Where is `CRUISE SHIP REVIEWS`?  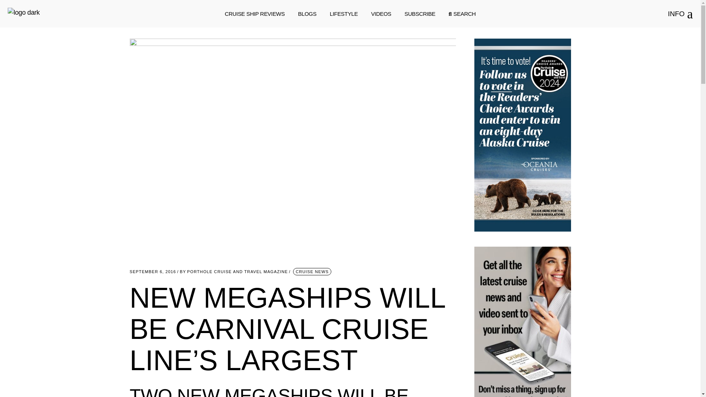 CRUISE SHIP REVIEWS is located at coordinates (254, 14).